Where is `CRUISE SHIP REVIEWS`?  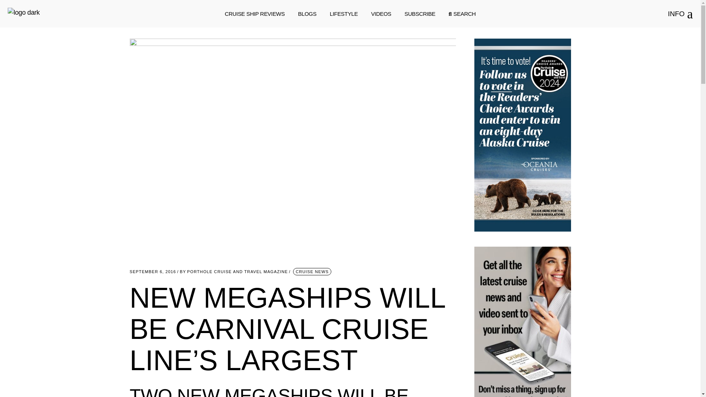 CRUISE SHIP REVIEWS is located at coordinates (254, 14).